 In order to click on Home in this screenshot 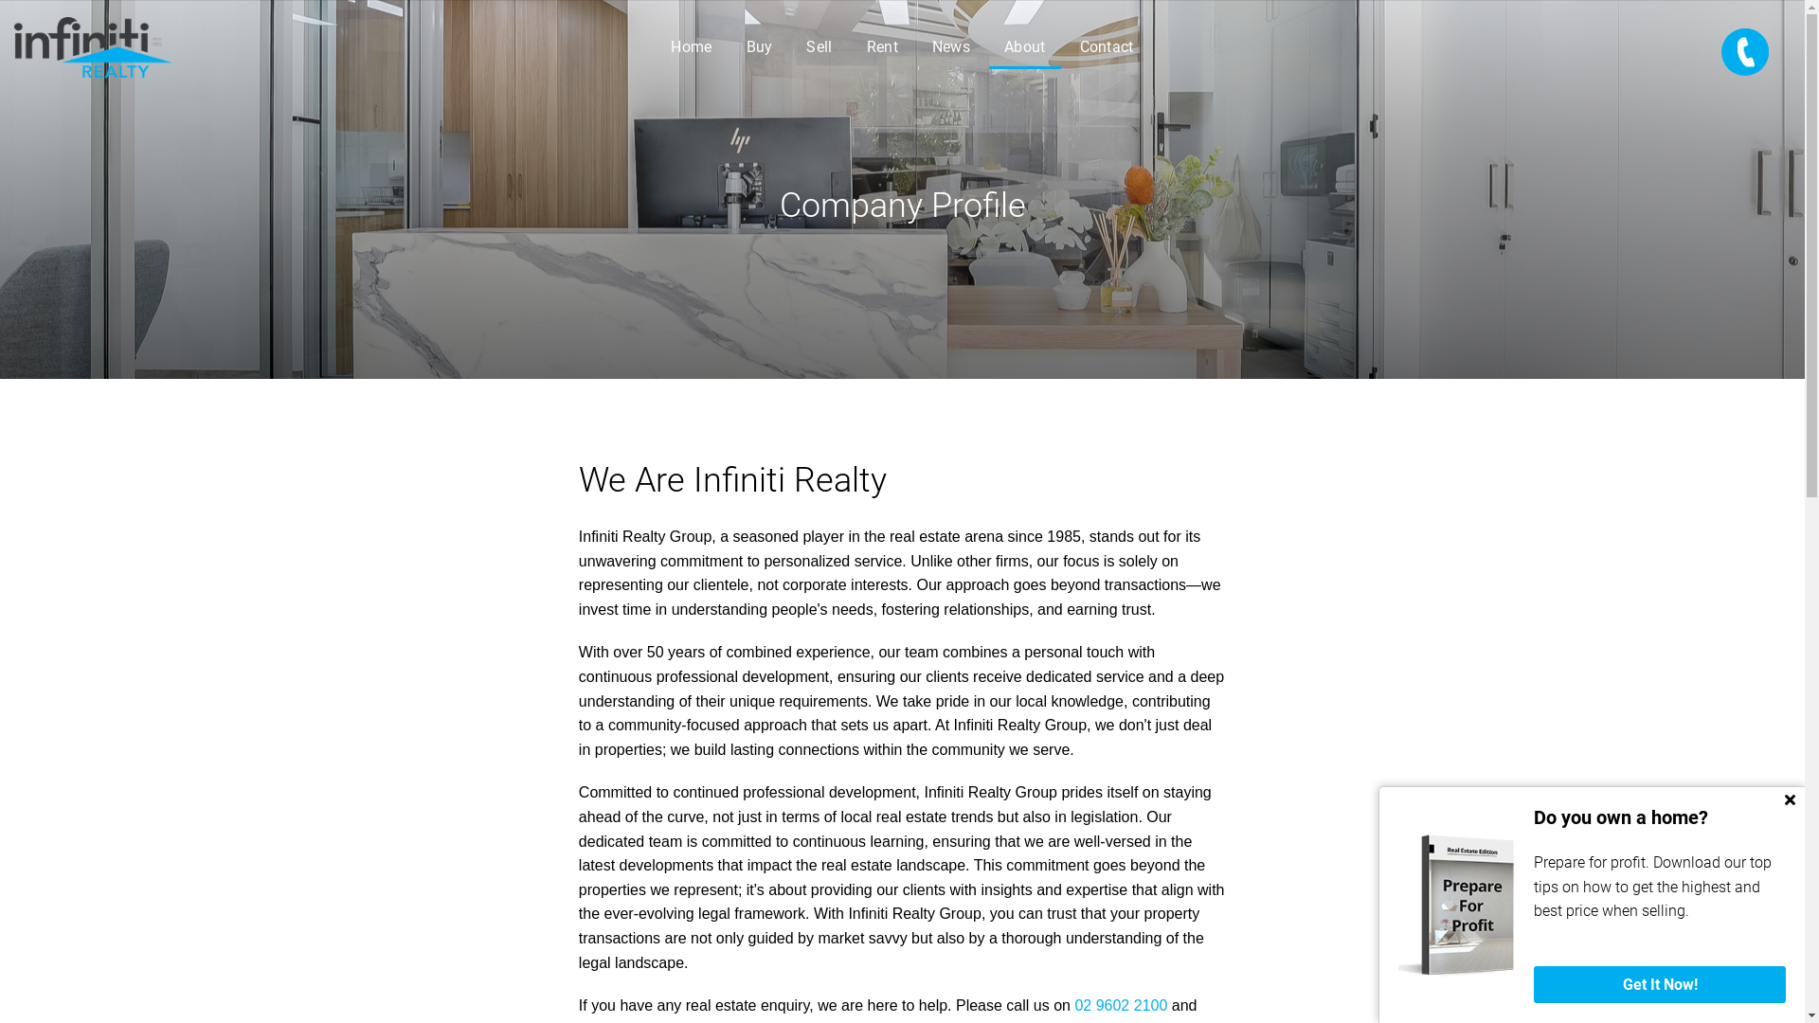, I will do `click(692, 47)`.